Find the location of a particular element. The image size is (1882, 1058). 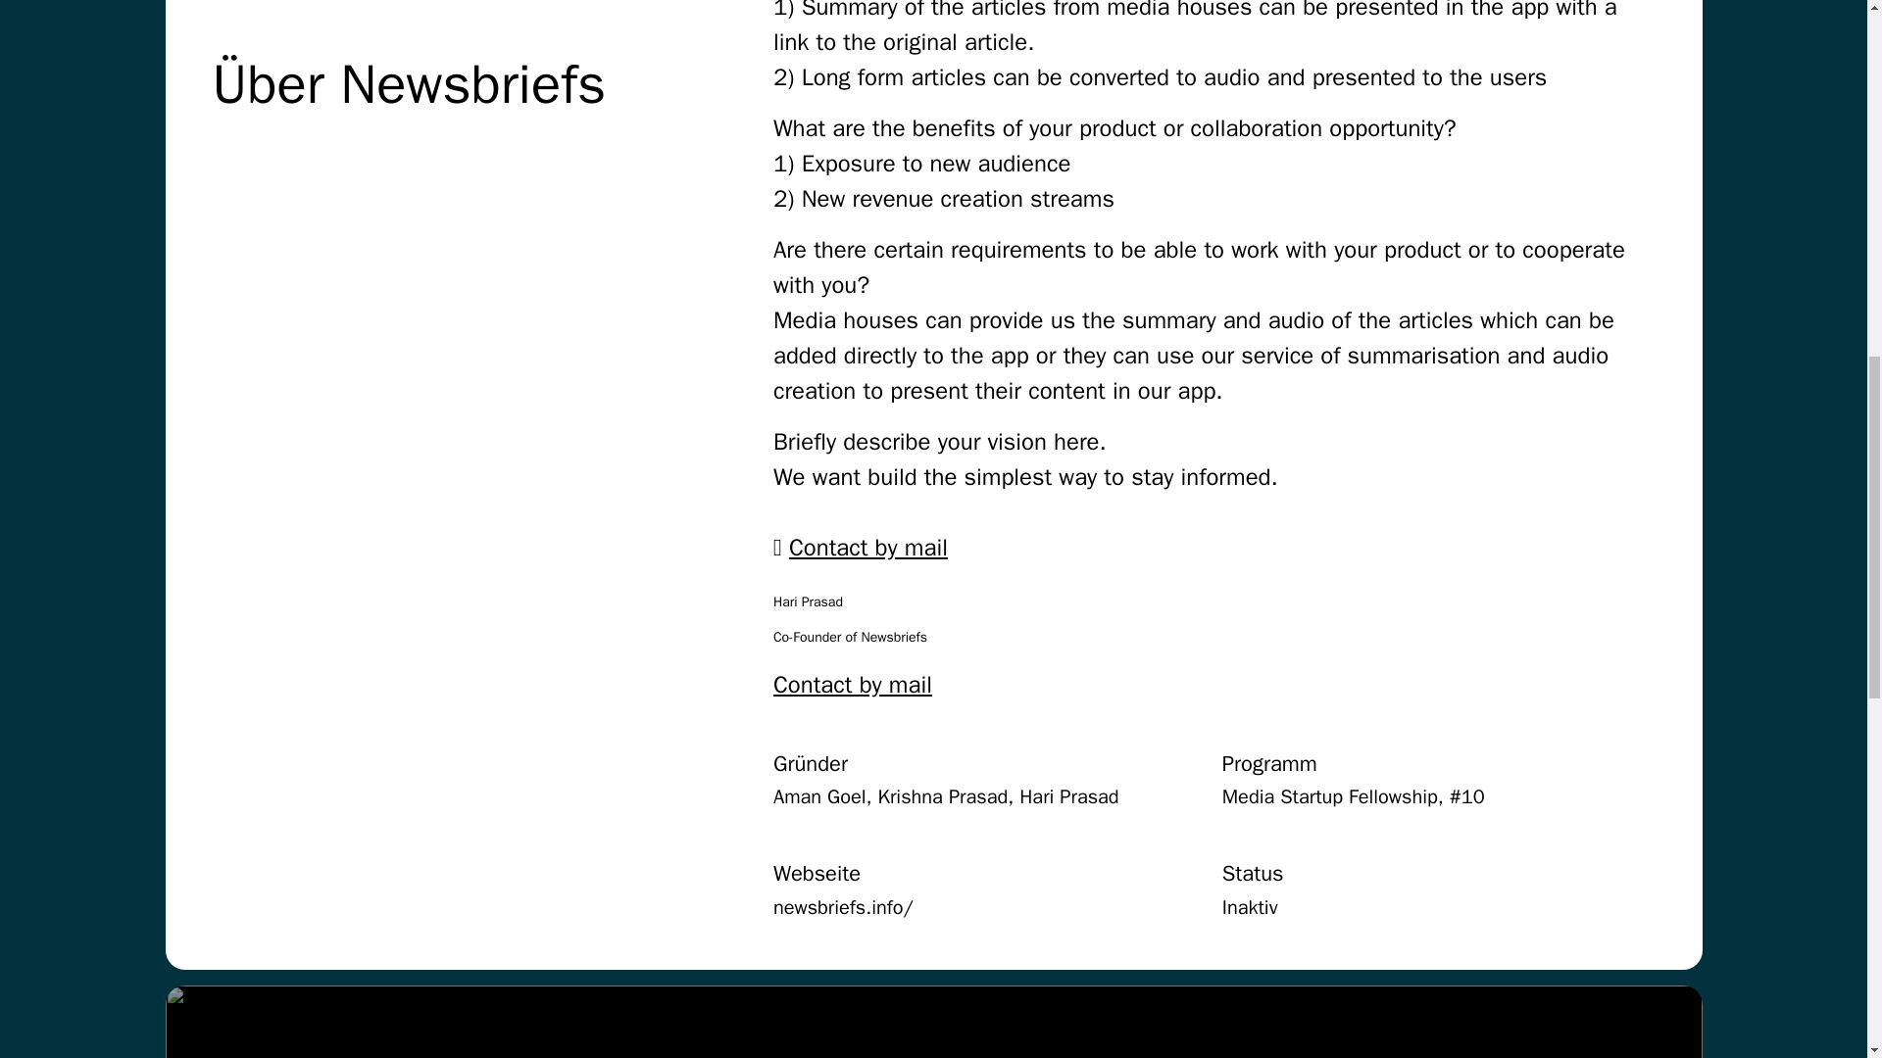

Contact by mail is located at coordinates (853, 684).